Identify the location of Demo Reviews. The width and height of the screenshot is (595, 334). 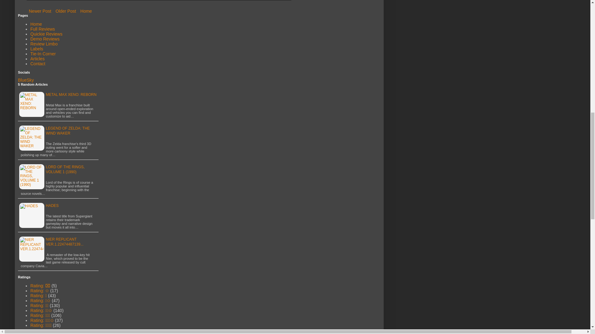
(45, 39).